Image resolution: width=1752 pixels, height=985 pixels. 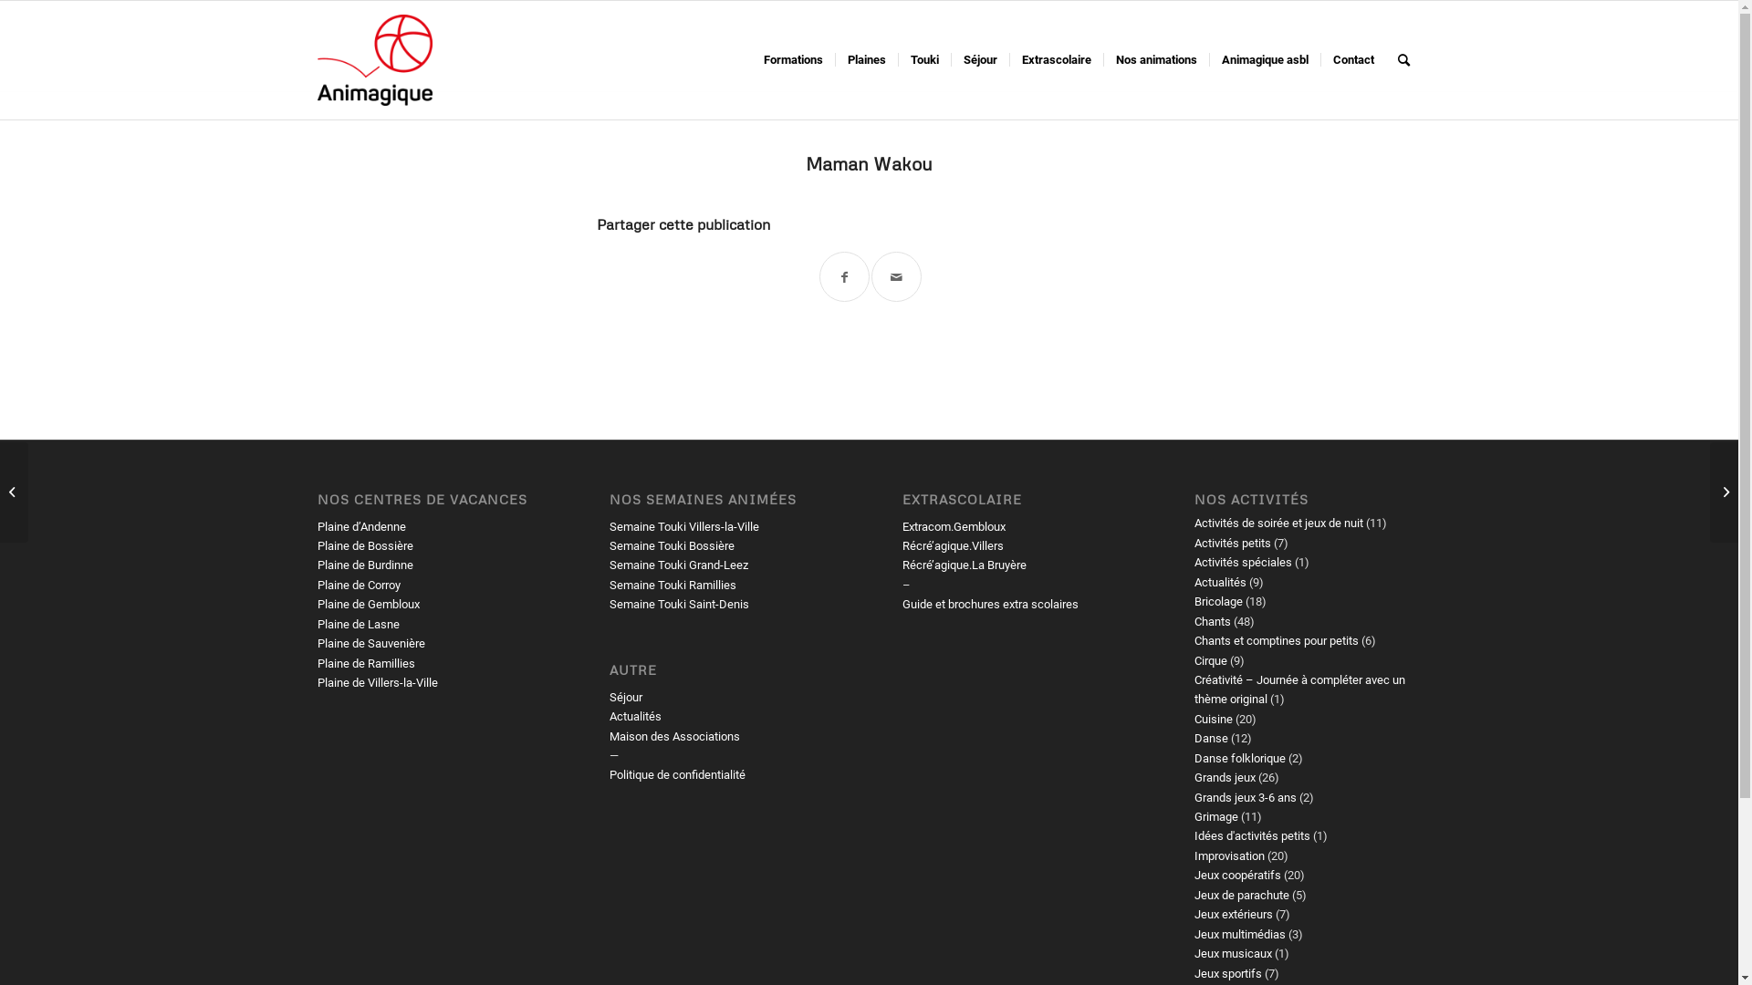 I want to click on Semaine Touki Villers-la-Ville, so click(x=684, y=527).